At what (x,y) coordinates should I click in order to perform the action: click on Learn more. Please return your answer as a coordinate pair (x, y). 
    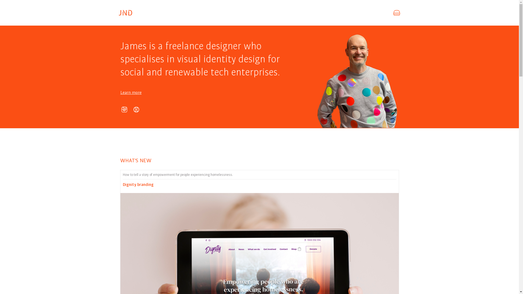
    Looking at the image, I should click on (131, 93).